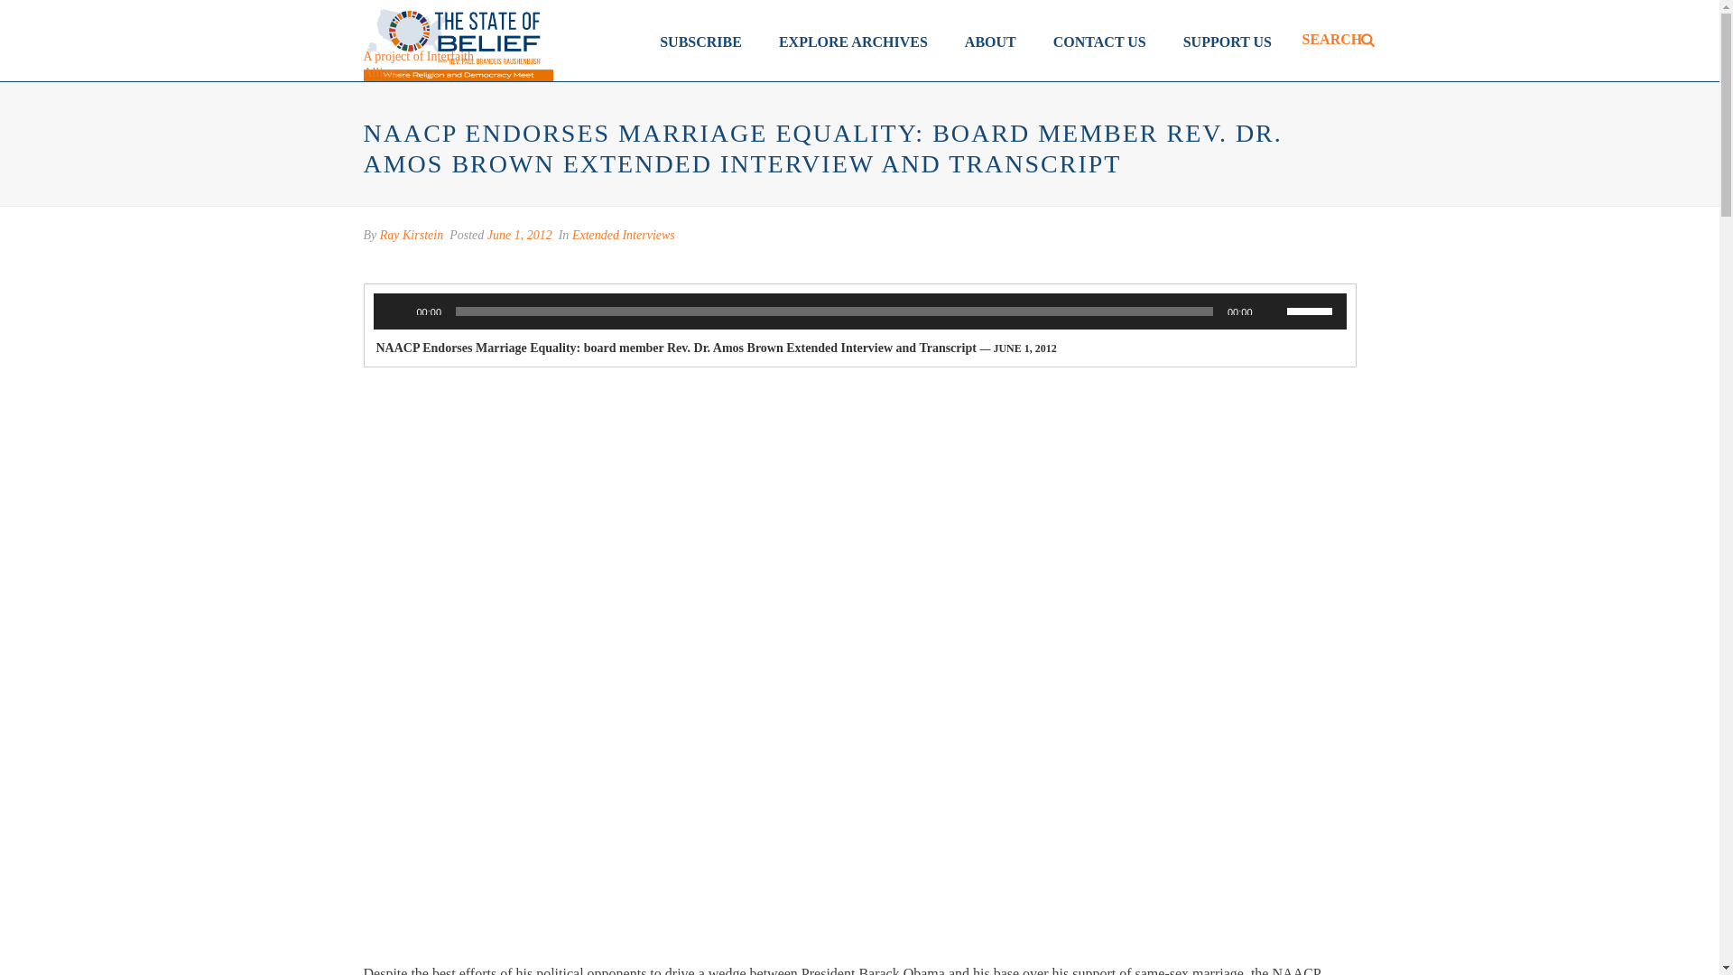 The image size is (1733, 975). Describe the element at coordinates (1099, 40) in the screenshot. I see `CONTACT US` at that location.